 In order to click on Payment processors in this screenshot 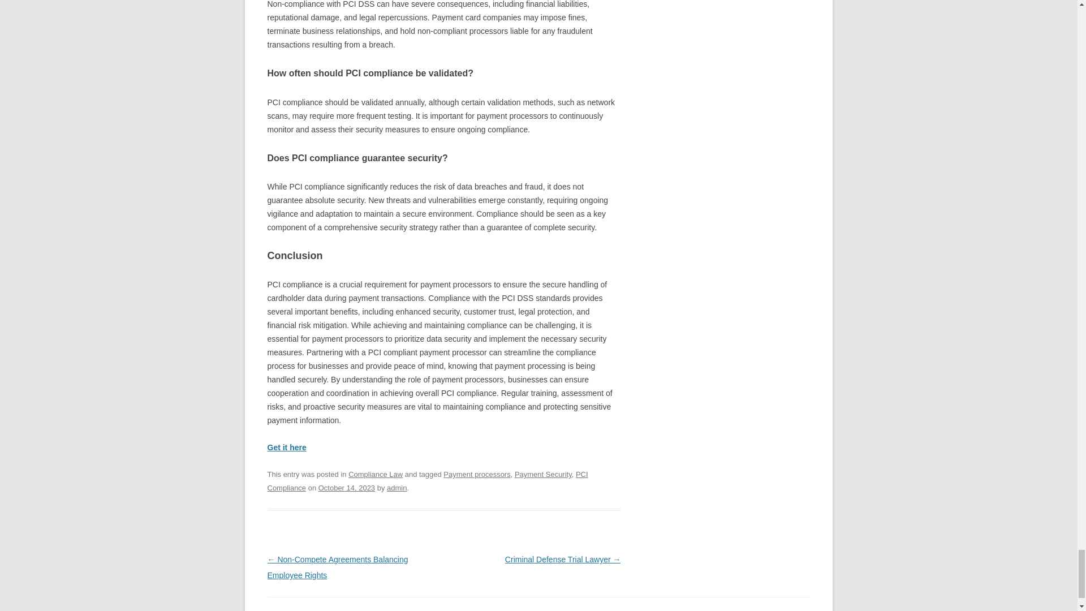, I will do `click(476, 474)`.